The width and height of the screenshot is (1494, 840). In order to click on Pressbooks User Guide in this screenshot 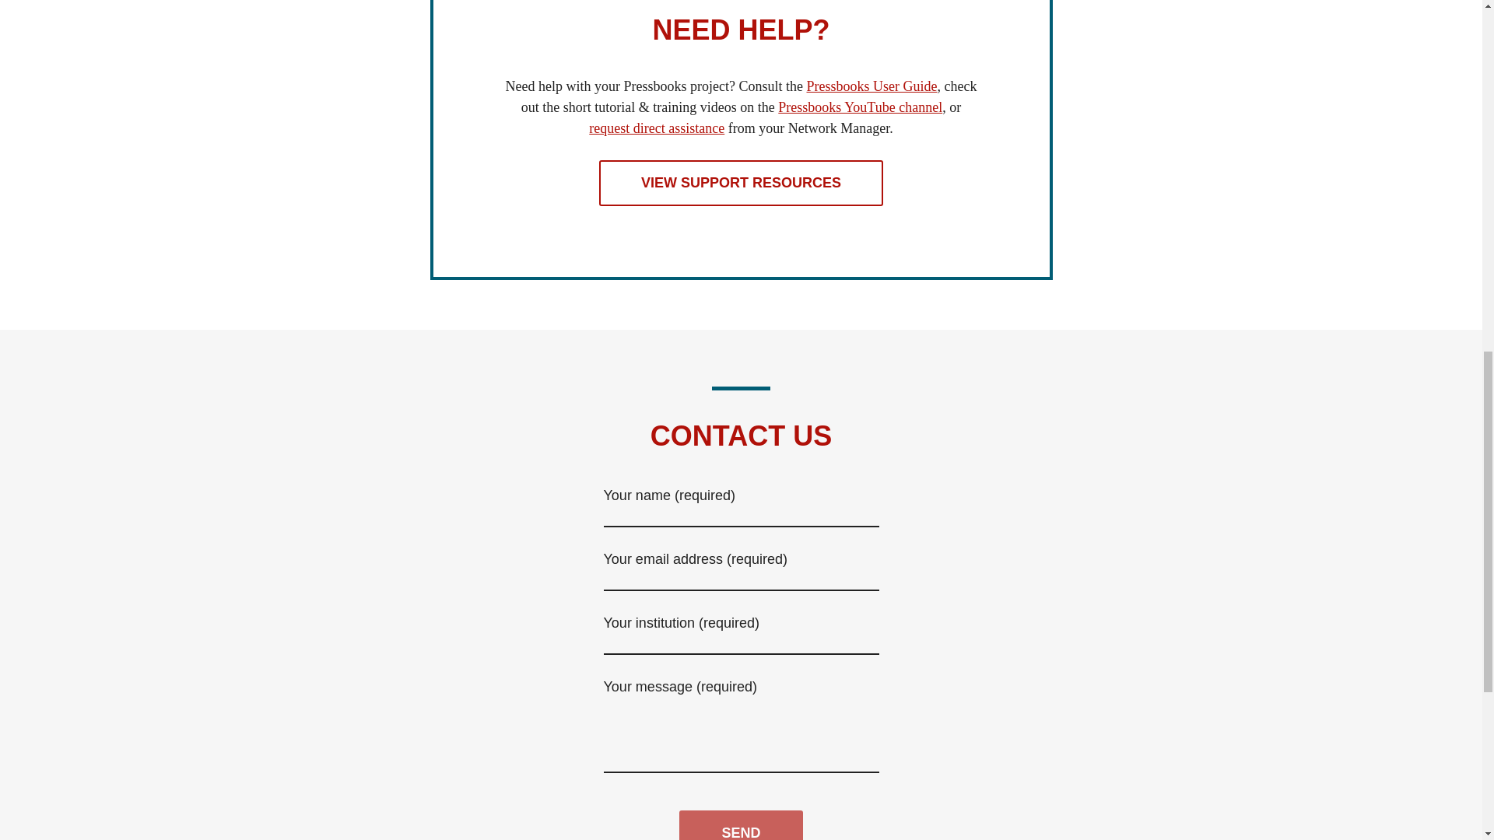, I will do `click(871, 86)`.